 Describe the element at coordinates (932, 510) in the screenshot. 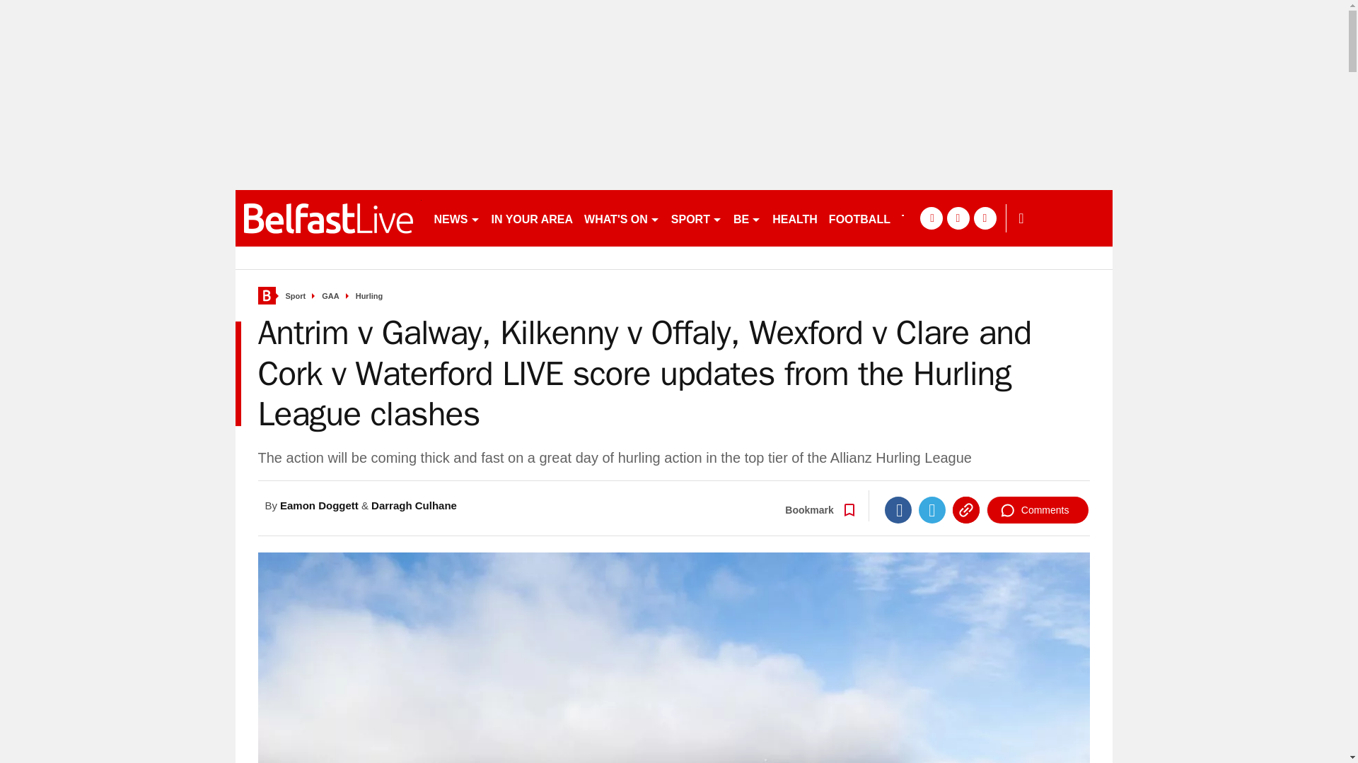

I see `Twitter` at that location.